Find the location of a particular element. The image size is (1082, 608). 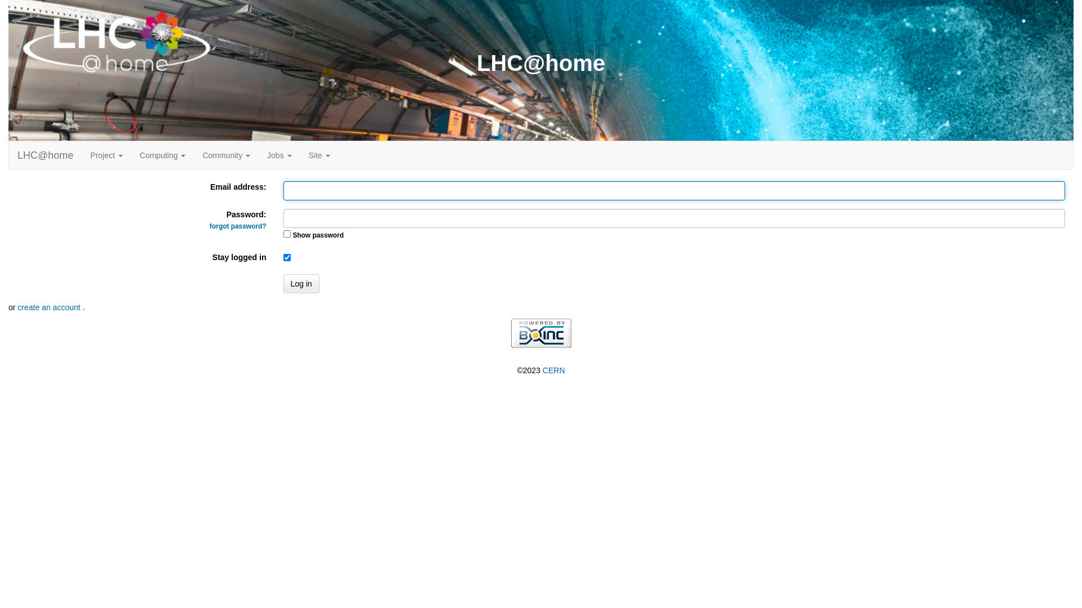

LHC@home is located at coordinates (45, 155).